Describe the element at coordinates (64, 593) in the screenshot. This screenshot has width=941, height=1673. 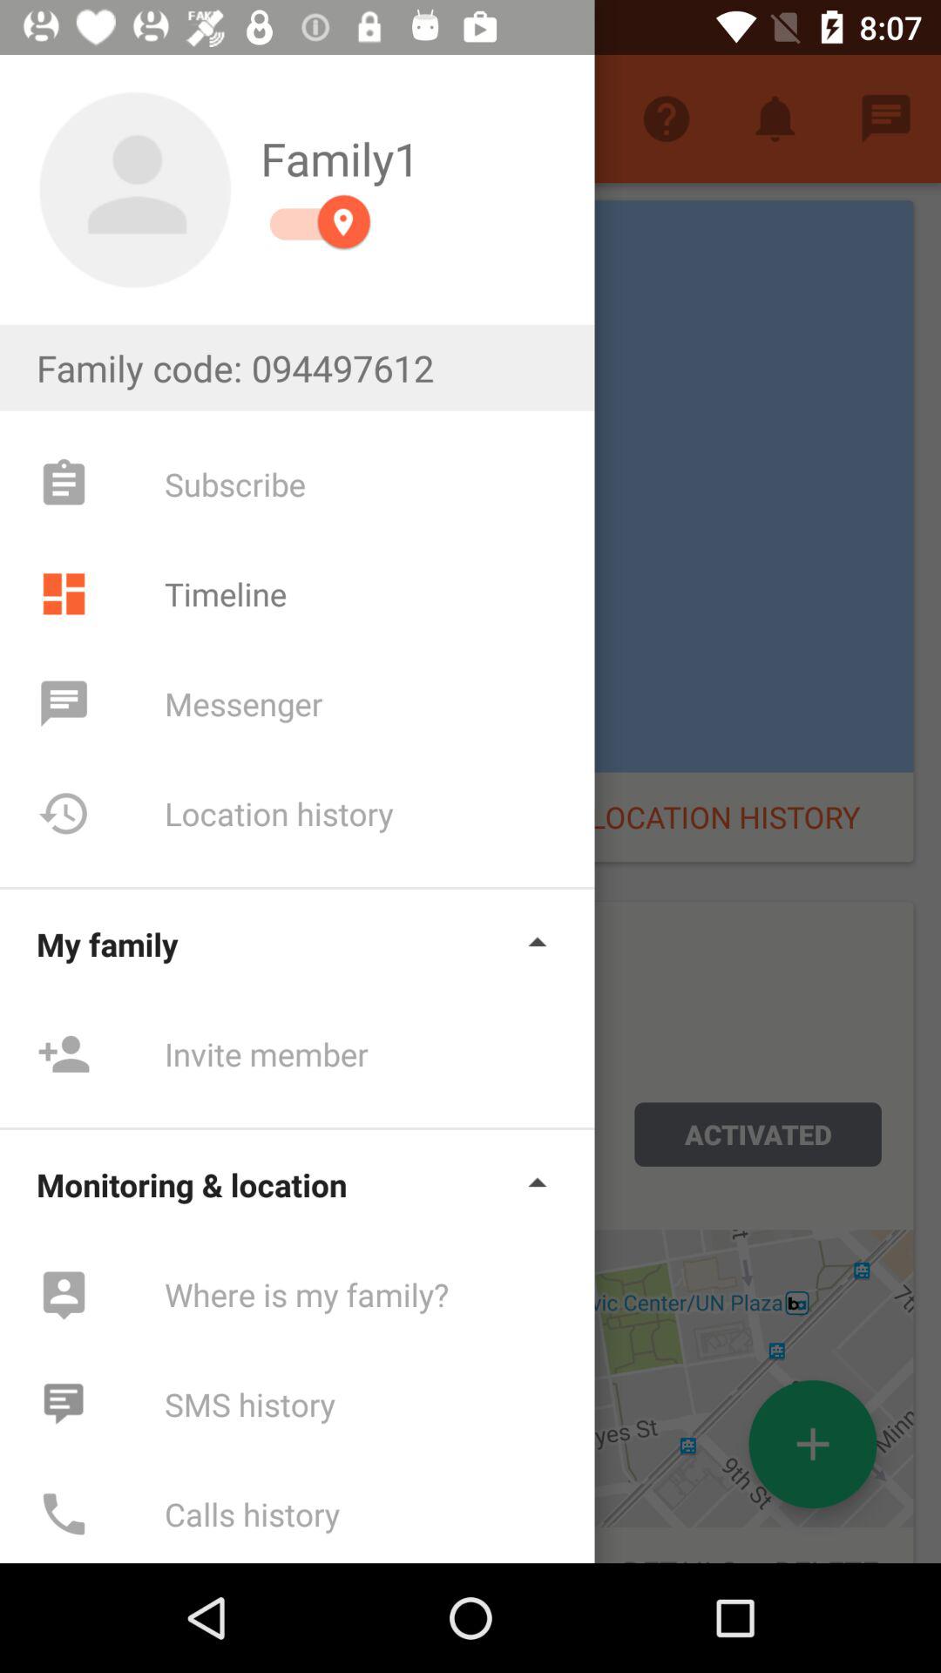
I see `click on icon beside timeline` at that location.